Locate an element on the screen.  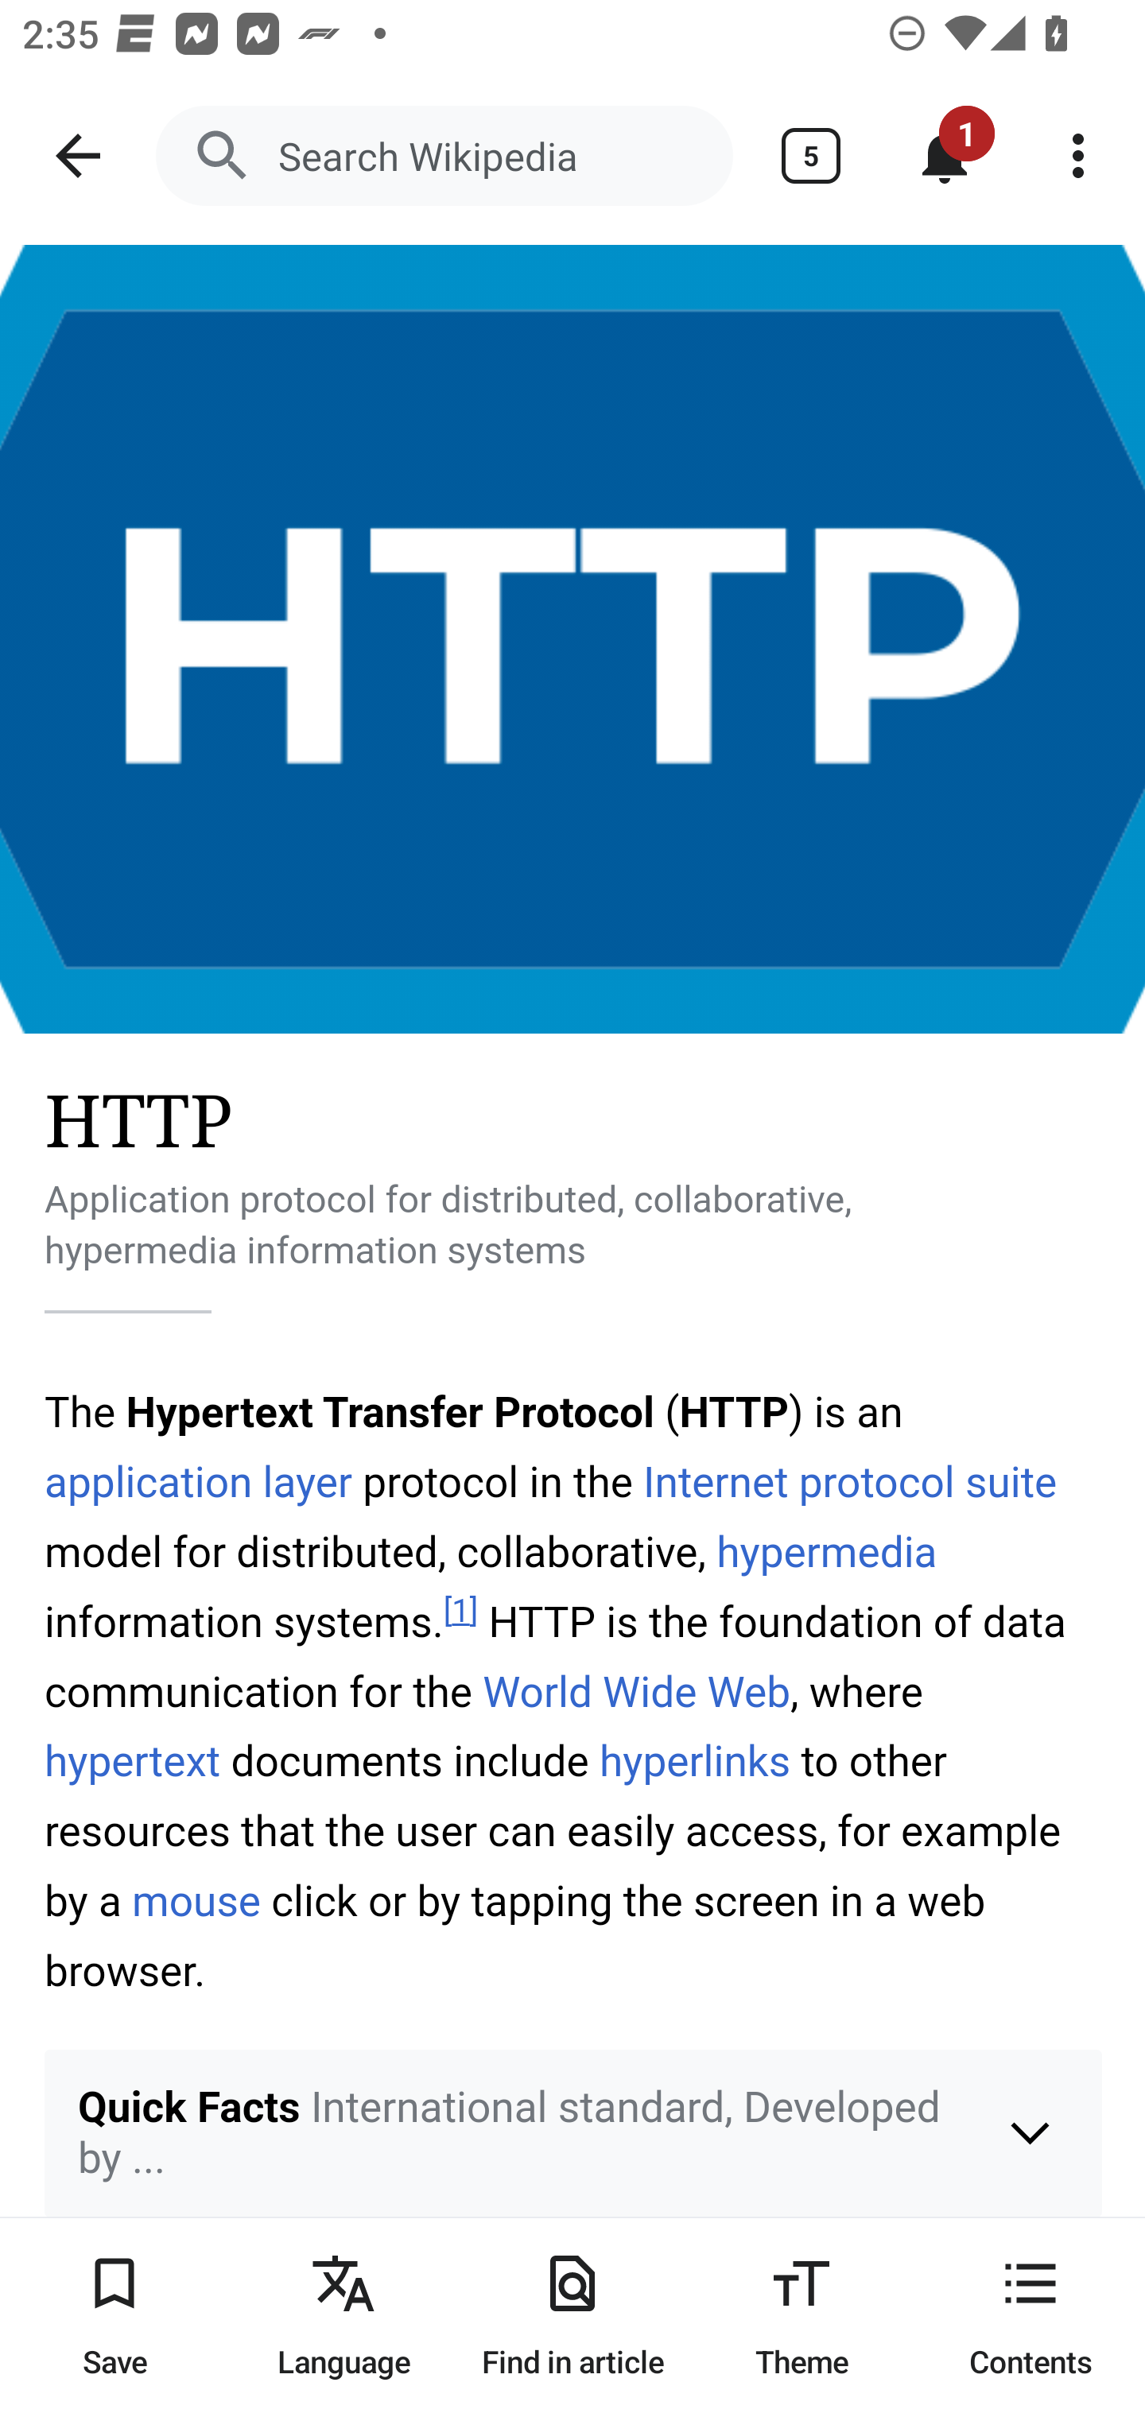
hypertext is located at coordinates (134, 1762).